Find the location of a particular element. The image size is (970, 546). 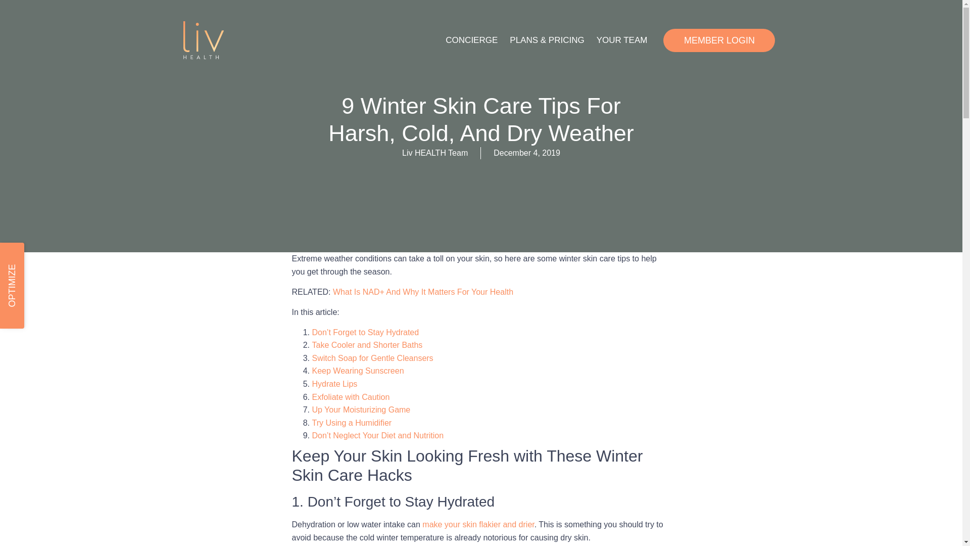

Hydrate Lips is located at coordinates (335, 383).